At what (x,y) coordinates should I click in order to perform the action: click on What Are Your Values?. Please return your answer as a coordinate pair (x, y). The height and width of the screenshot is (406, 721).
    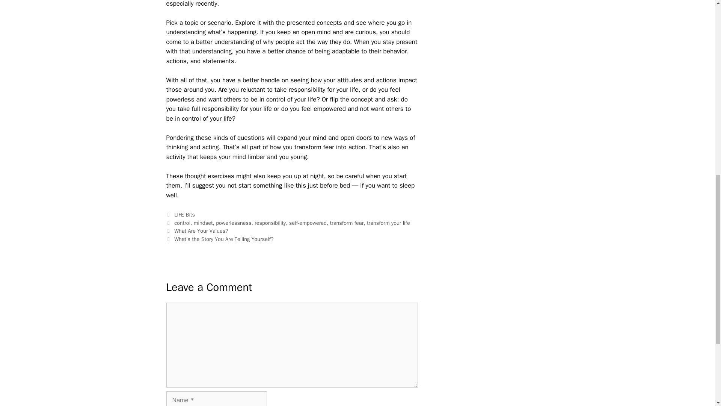
    Looking at the image, I should click on (201, 231).